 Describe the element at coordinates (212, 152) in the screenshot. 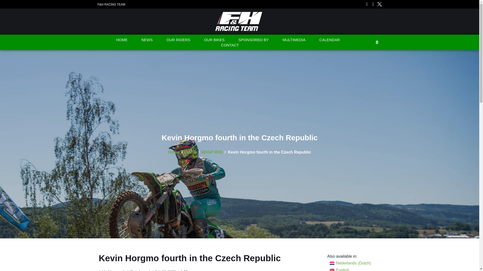

I see `MXGP MX2` at that location.